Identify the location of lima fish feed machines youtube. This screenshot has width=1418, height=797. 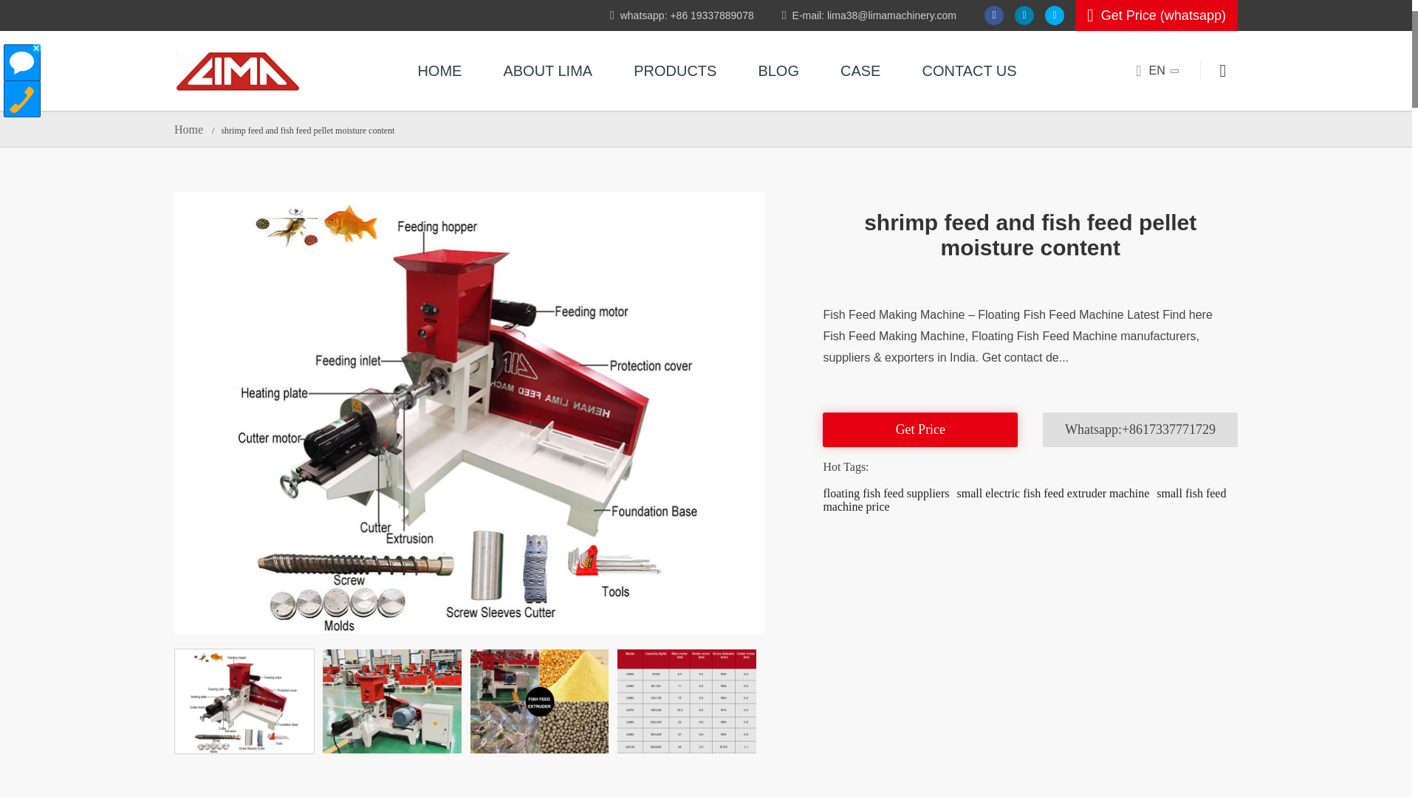
(1055, 15).